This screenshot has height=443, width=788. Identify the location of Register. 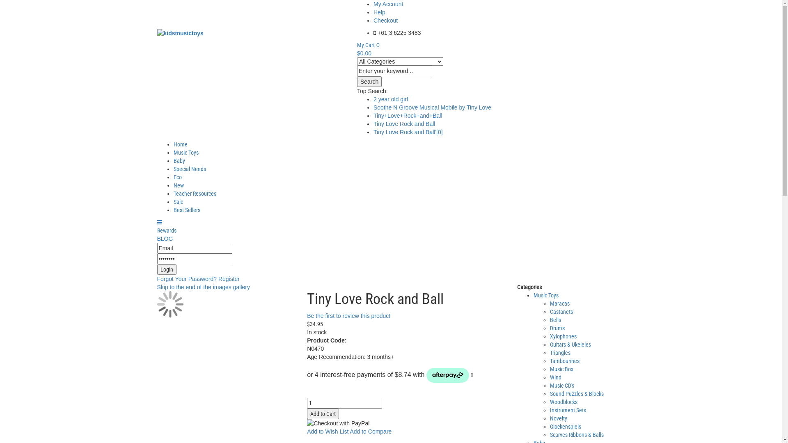
(229, 279).